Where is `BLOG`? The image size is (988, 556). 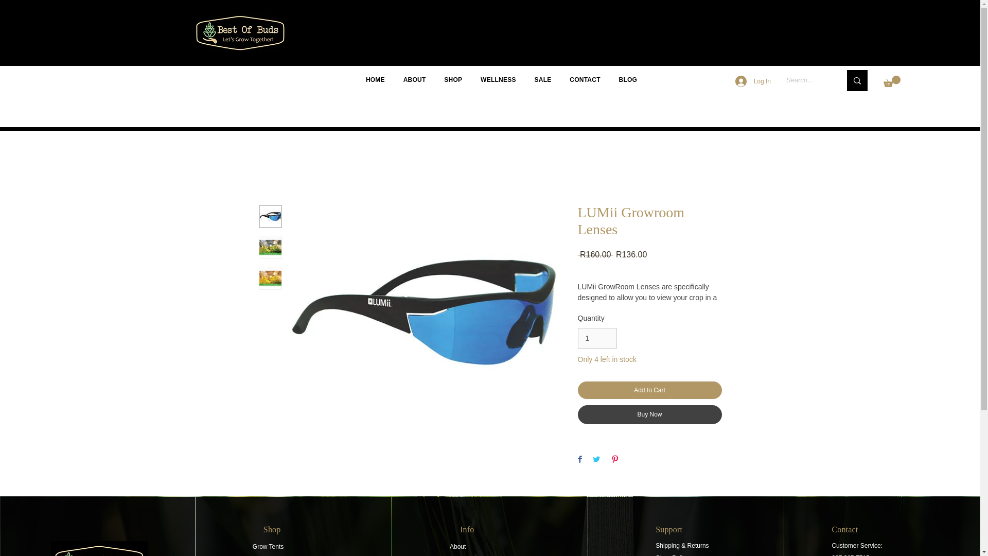 BLOG is located at coordinates (628, 79).